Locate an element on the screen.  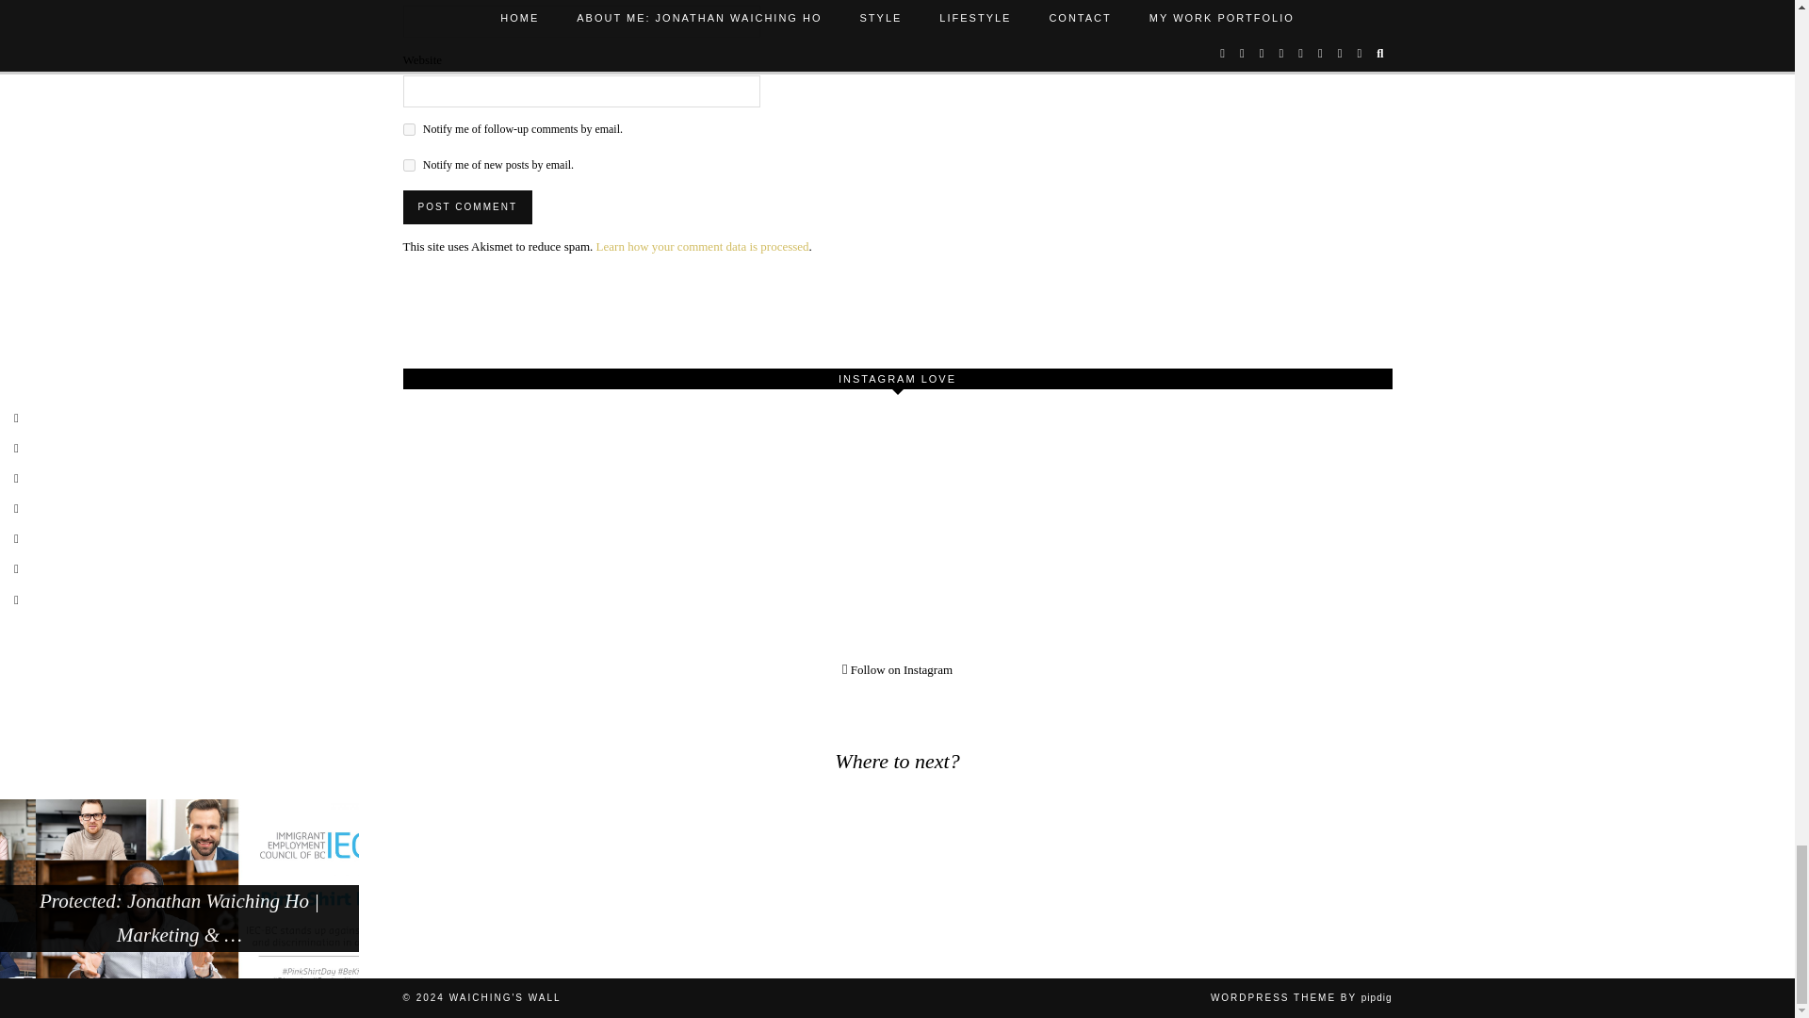
Post Comment is located at coordinates (467, 206).